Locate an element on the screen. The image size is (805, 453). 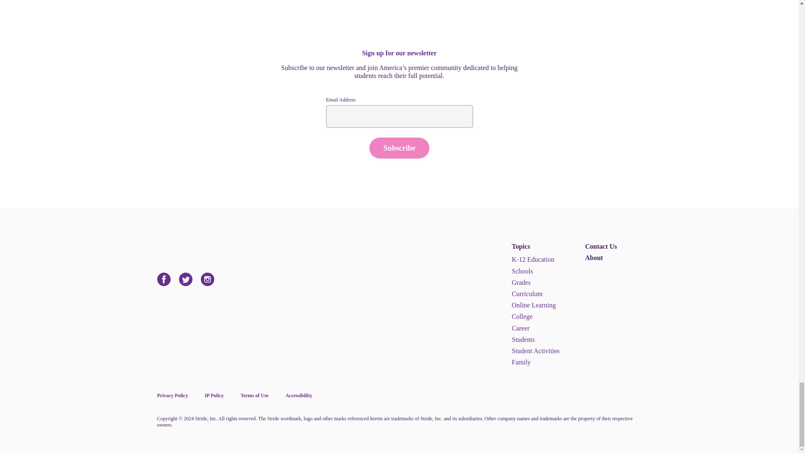
Accessibility Policy is located at coordinates (299, 396).